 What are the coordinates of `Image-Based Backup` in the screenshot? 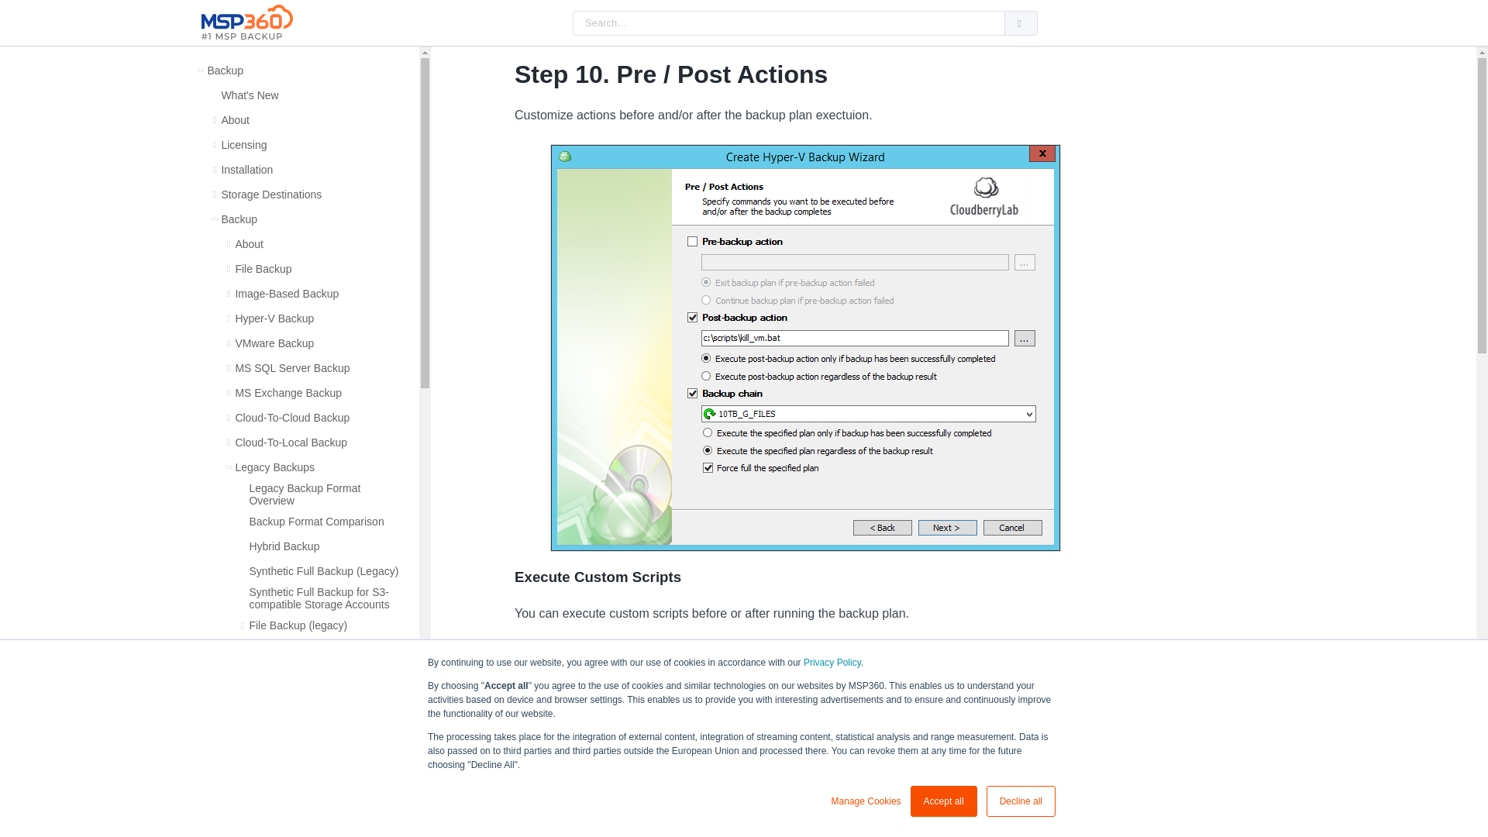 It's located at (287, 293).